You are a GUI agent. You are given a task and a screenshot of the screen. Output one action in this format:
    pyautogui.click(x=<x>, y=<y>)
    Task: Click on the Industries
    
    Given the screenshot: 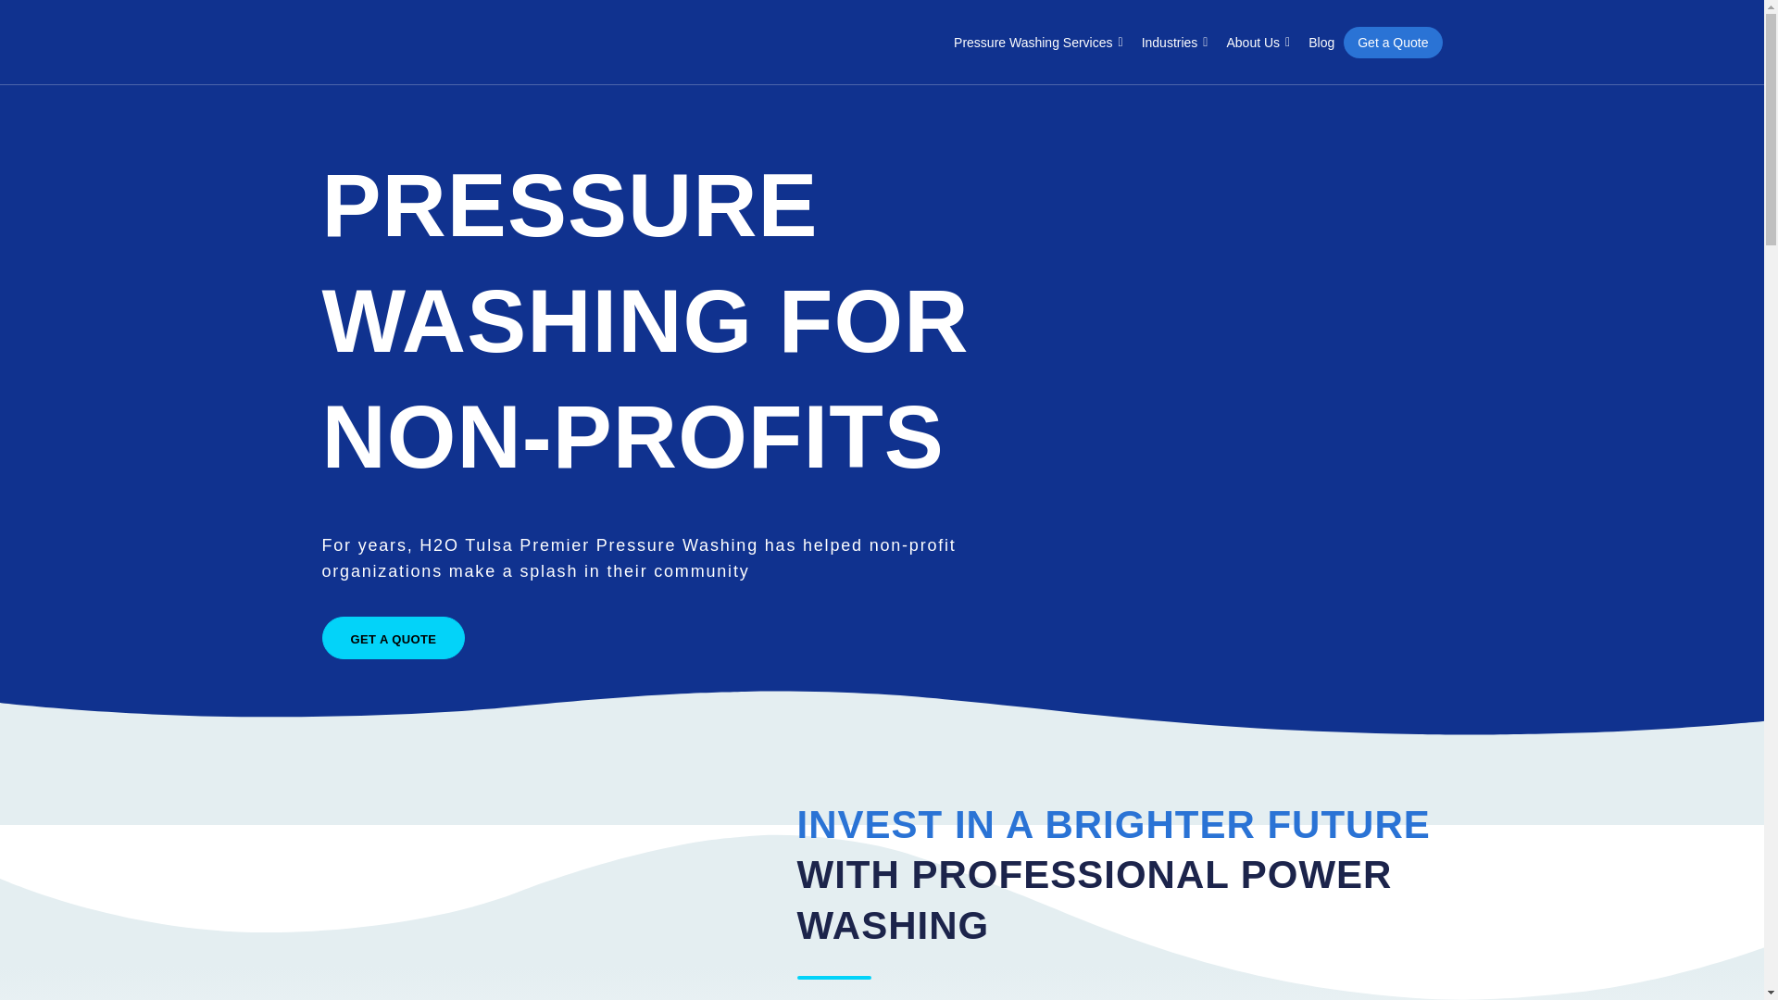 What is the action you would take?
    pyautogui.click(x=1175, y=43)
    